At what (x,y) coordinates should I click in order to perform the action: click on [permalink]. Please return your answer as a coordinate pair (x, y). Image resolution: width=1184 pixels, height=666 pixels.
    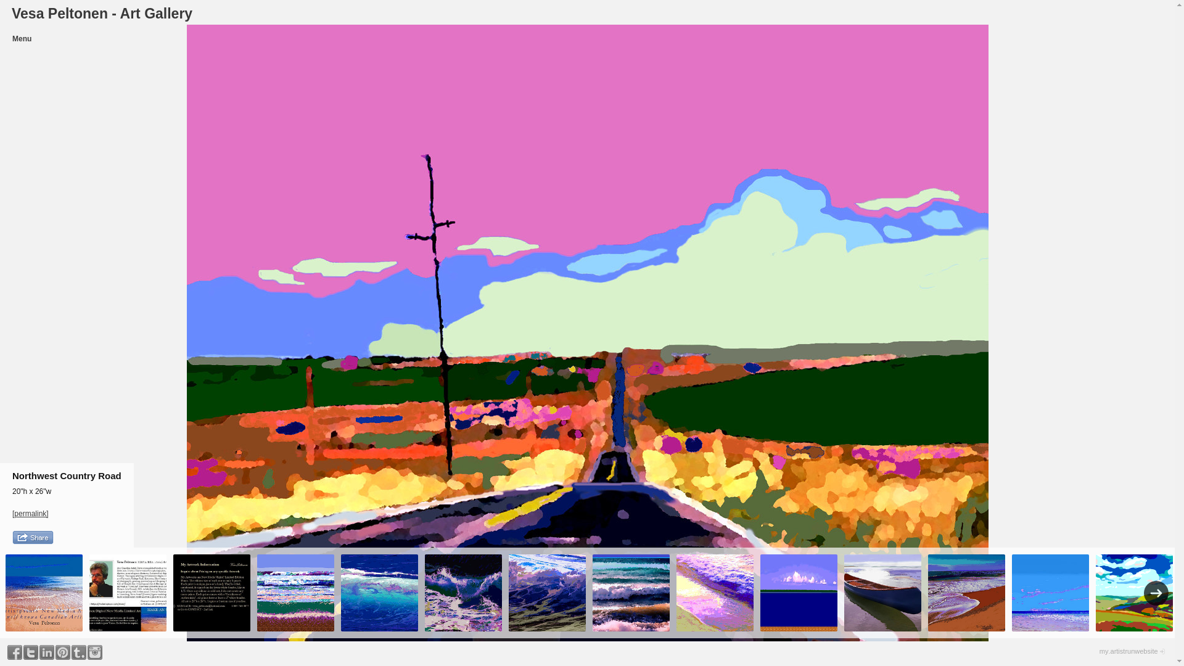
    Looking at the image, I should click on (31, 514).